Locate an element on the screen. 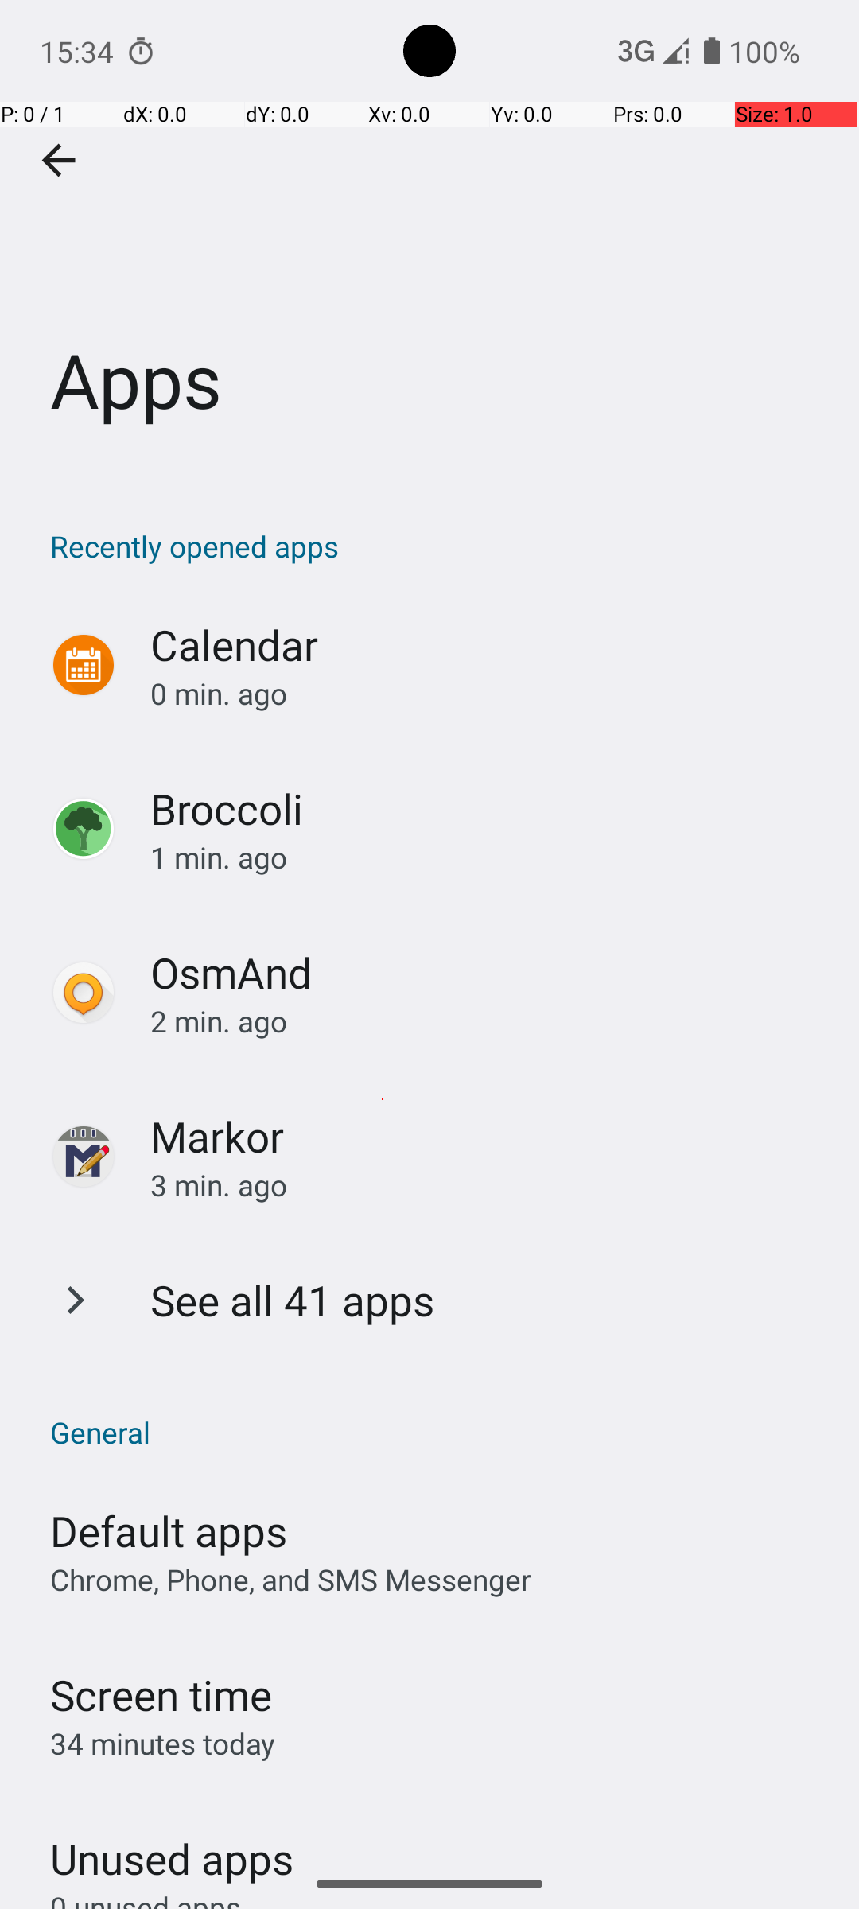 This screenshot has height=1909, width=859. 1 min. ago is located at coordinates (488, 857).